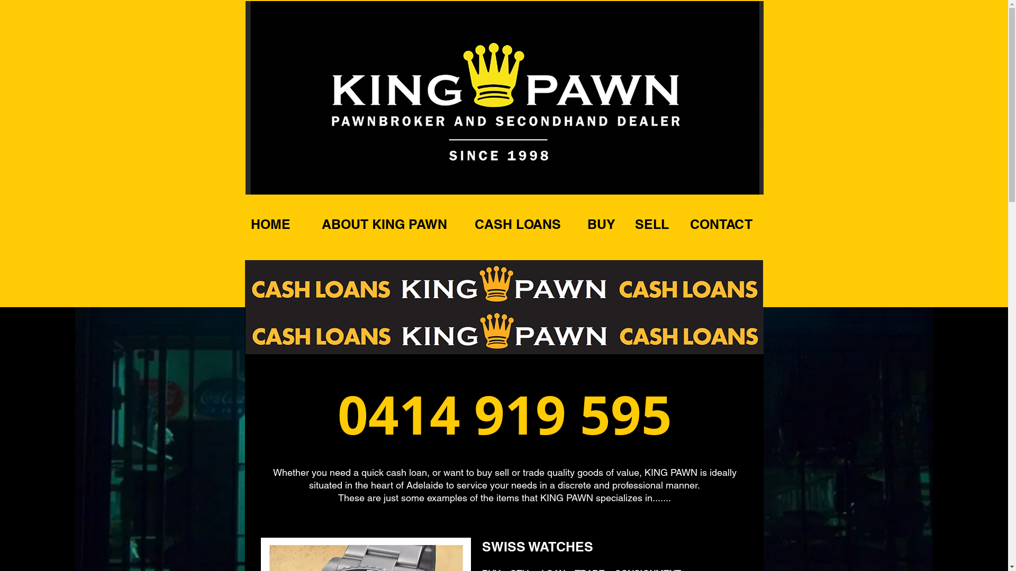  I want to click on KP-WE-BANNER.png 2014-11-23-11:22:47, so click(505, 98).